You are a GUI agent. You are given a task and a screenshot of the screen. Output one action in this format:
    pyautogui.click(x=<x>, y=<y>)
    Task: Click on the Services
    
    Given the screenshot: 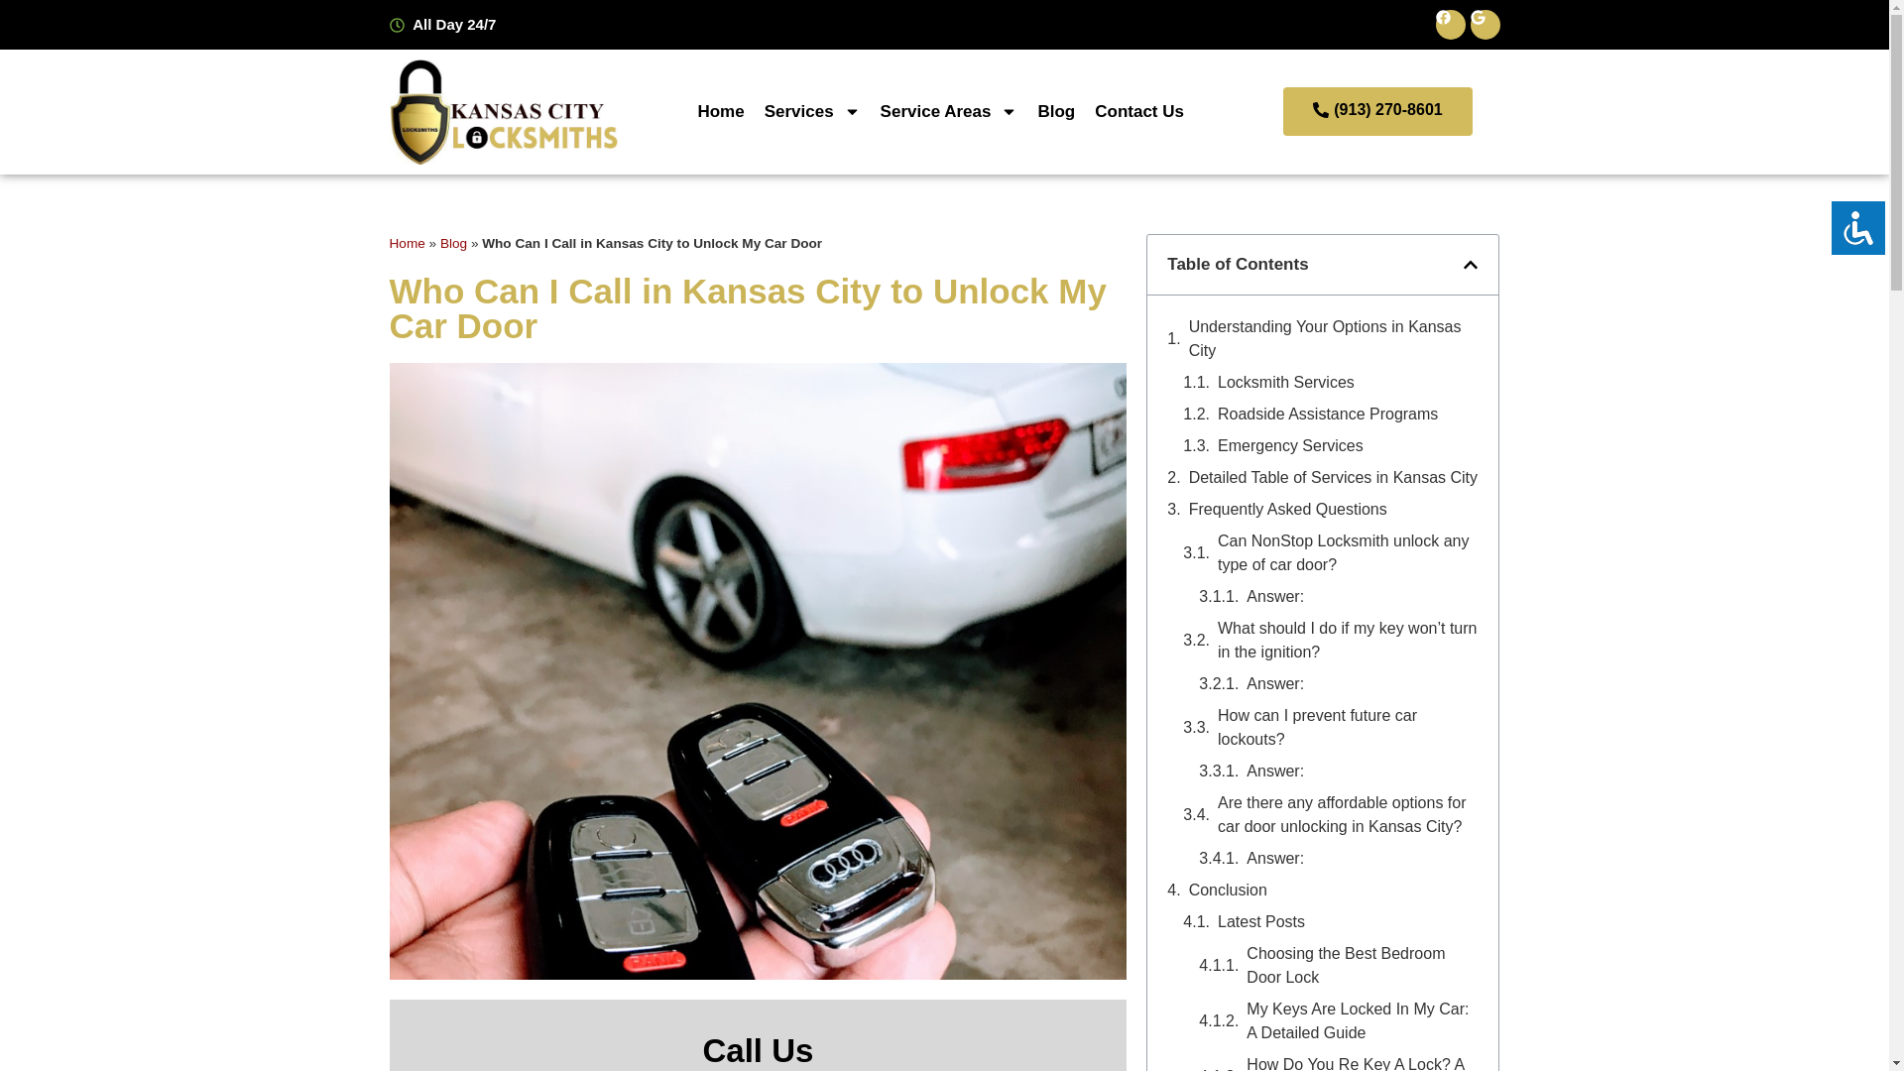 What is the action you would take?
    pyautogui.click(x=811, y=111)
    